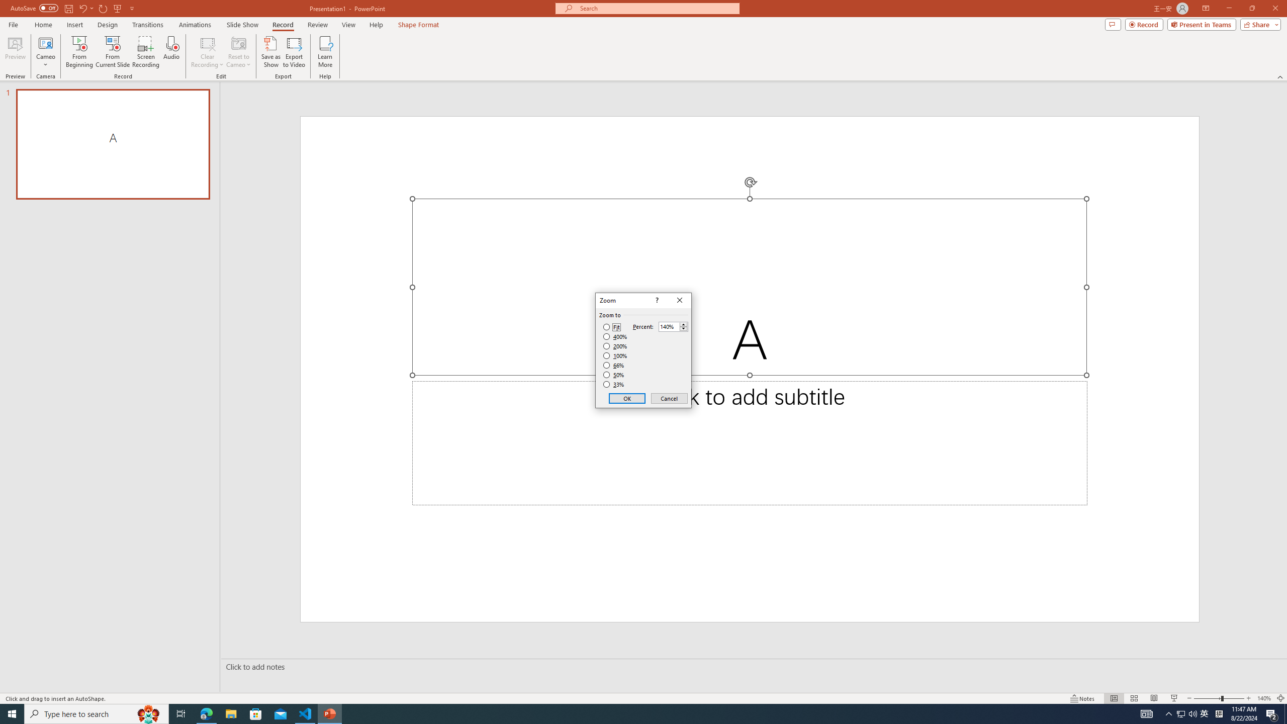 Image resolution: width=1287 pixels, height=724 pixels. What do you see at coordinates (270, 52) in the screenshot?
I see `Save as Show` at bounding box center [270, 52].